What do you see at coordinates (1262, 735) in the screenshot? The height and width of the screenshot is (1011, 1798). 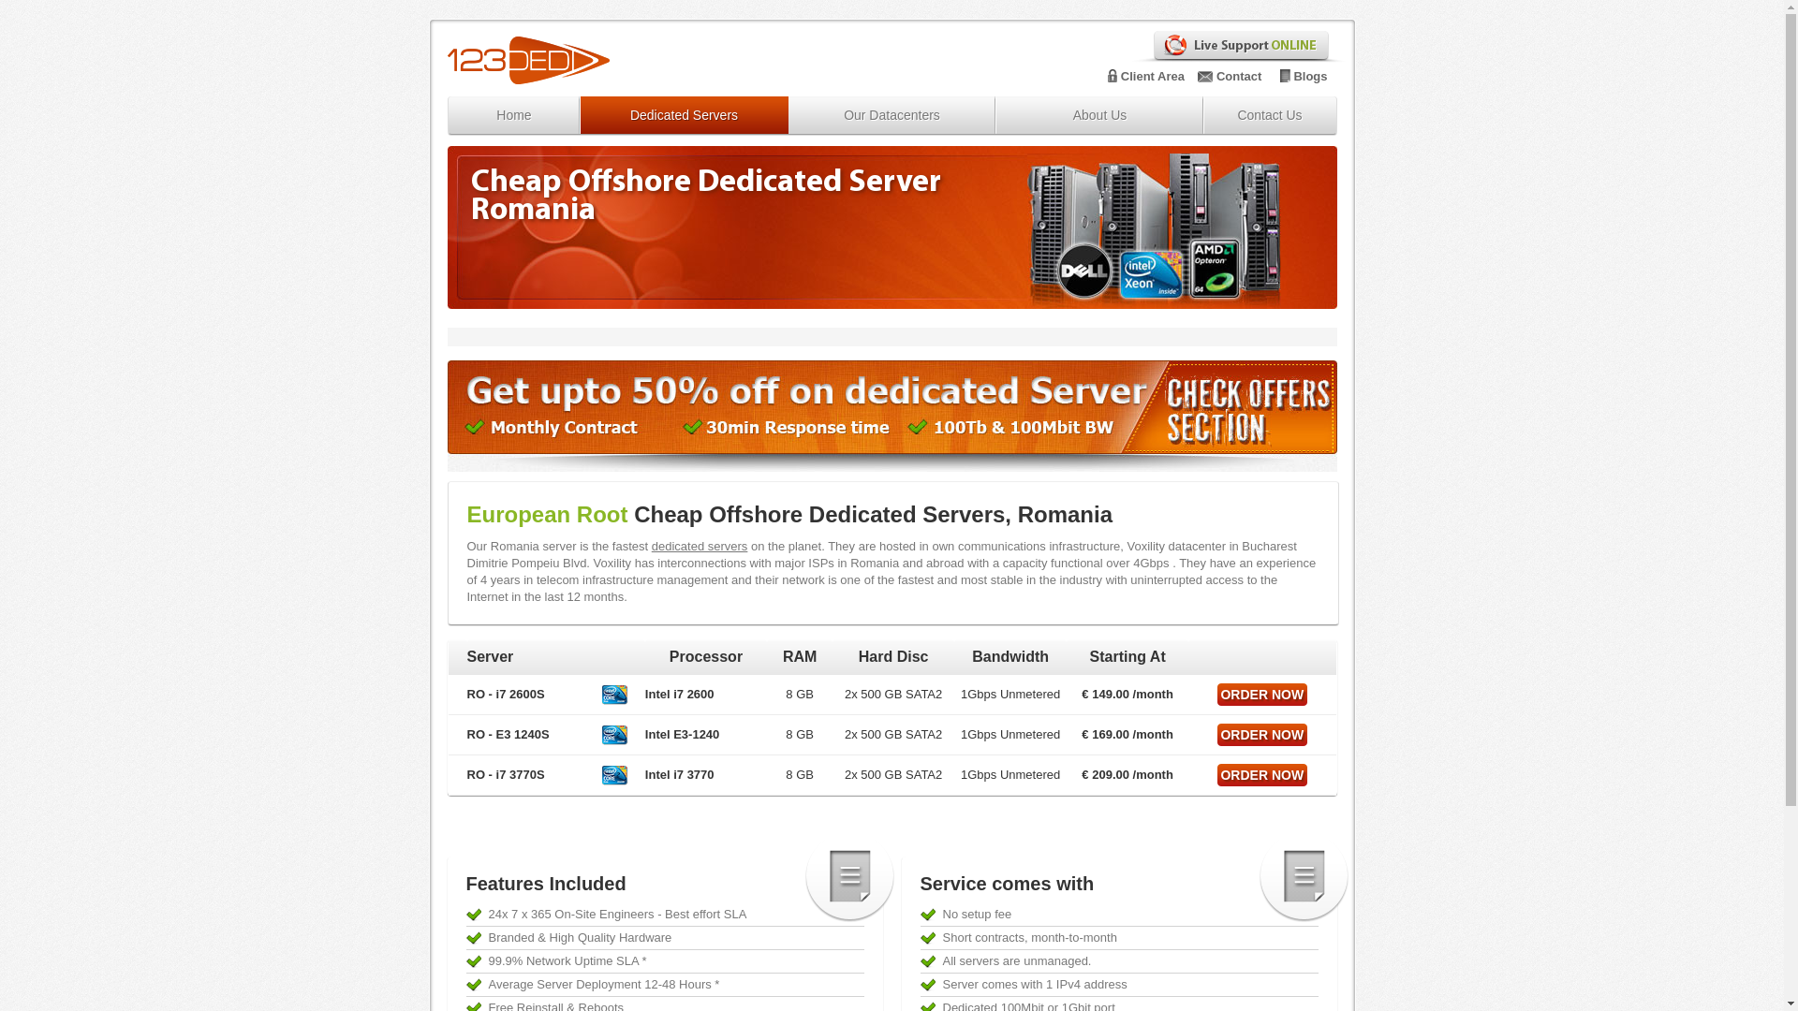 I see `ORDER NOW` at bounding box center [1262, 735].